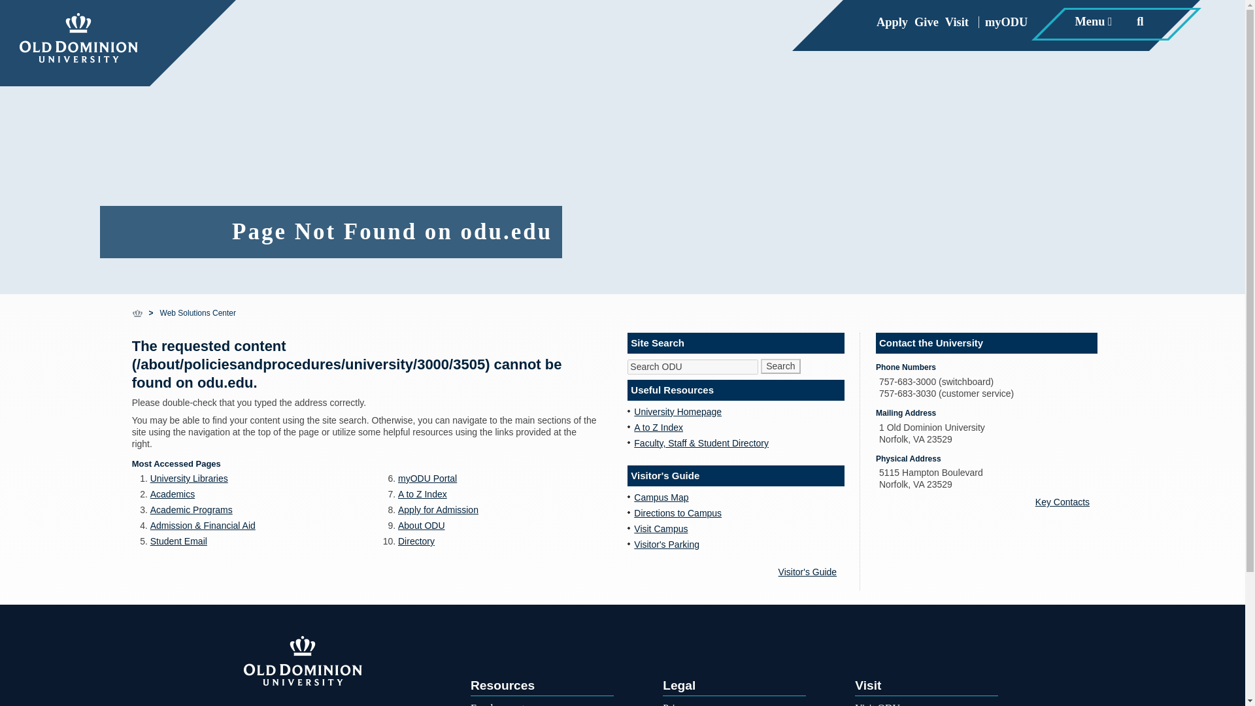  I want to click on Student Email, so click(178, 541).